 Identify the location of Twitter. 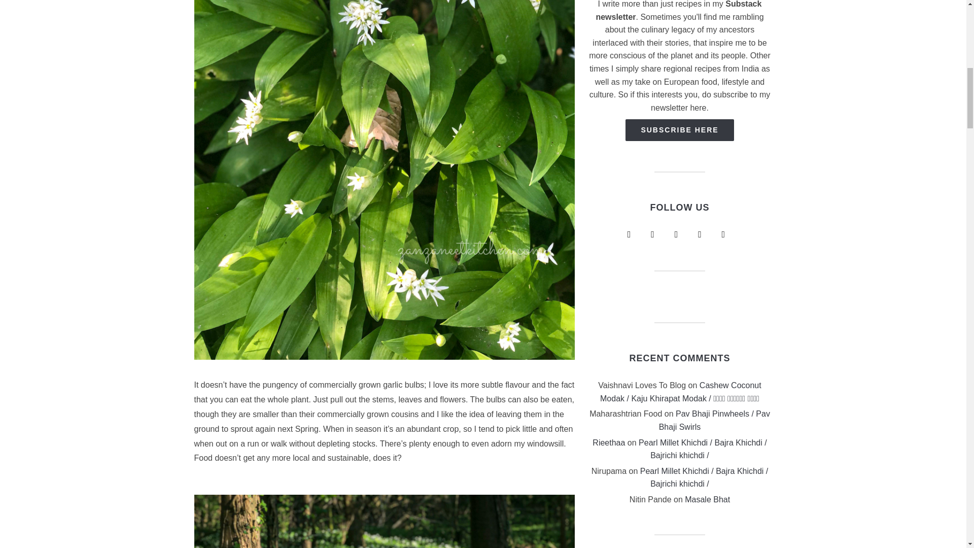
(676, 233).